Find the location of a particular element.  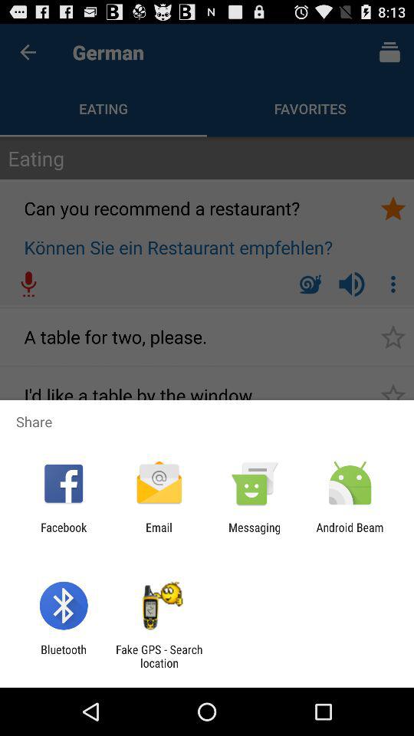

select the item to the right of the bluetooth app is located at coordinates (159, 656).